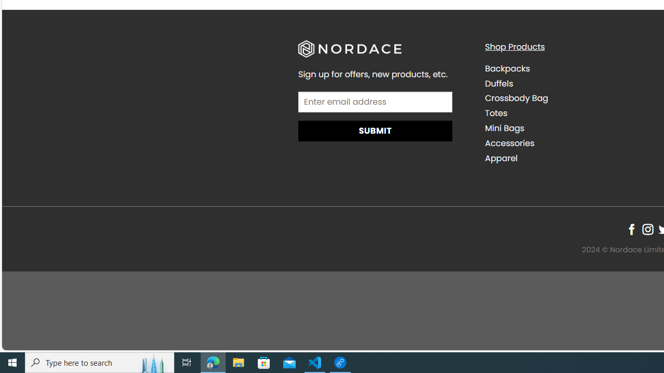  I want to click on AutomationID: field_4_1, so click(375, 103).